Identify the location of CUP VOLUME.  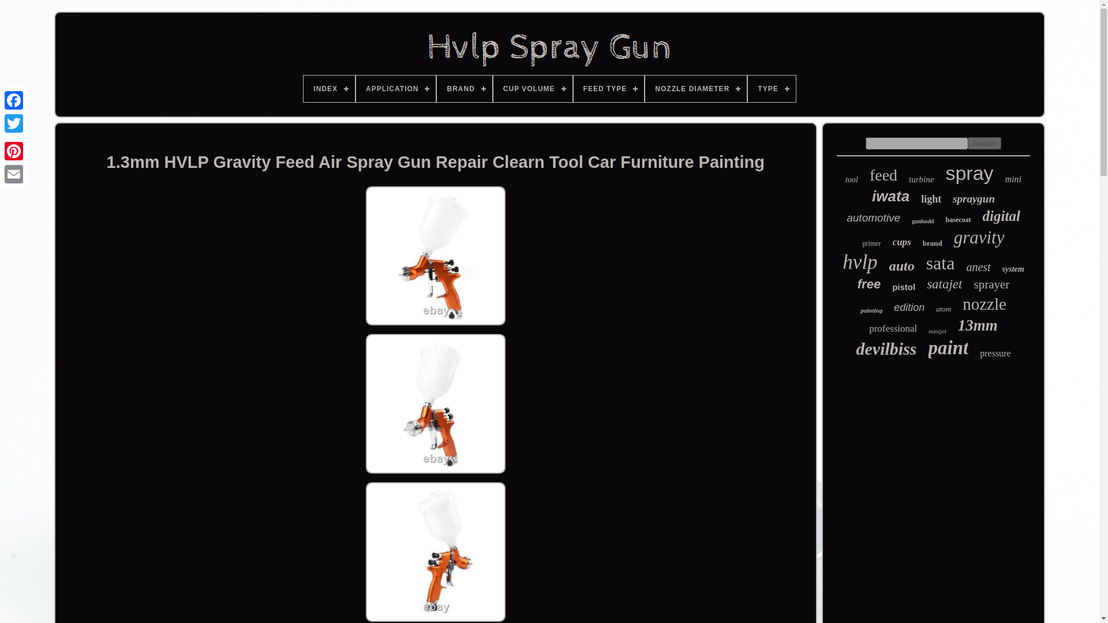
(533, 89).